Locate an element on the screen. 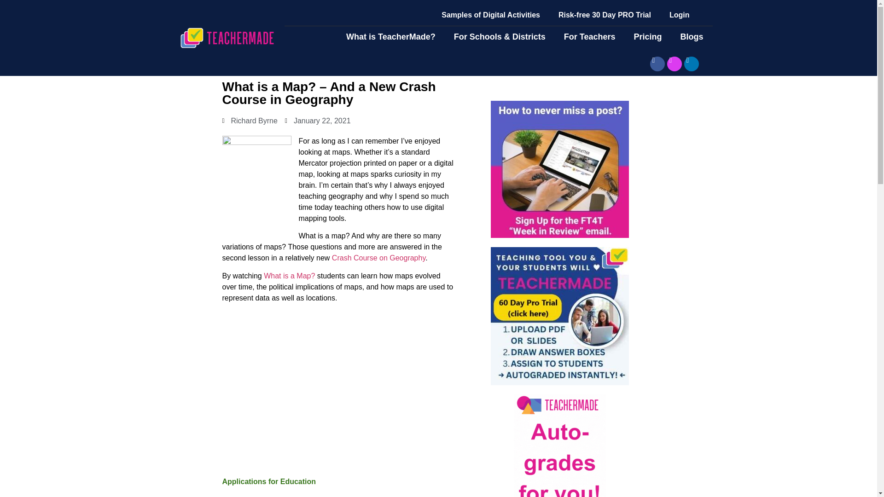  Blogs is located at coordinates (692, 37).